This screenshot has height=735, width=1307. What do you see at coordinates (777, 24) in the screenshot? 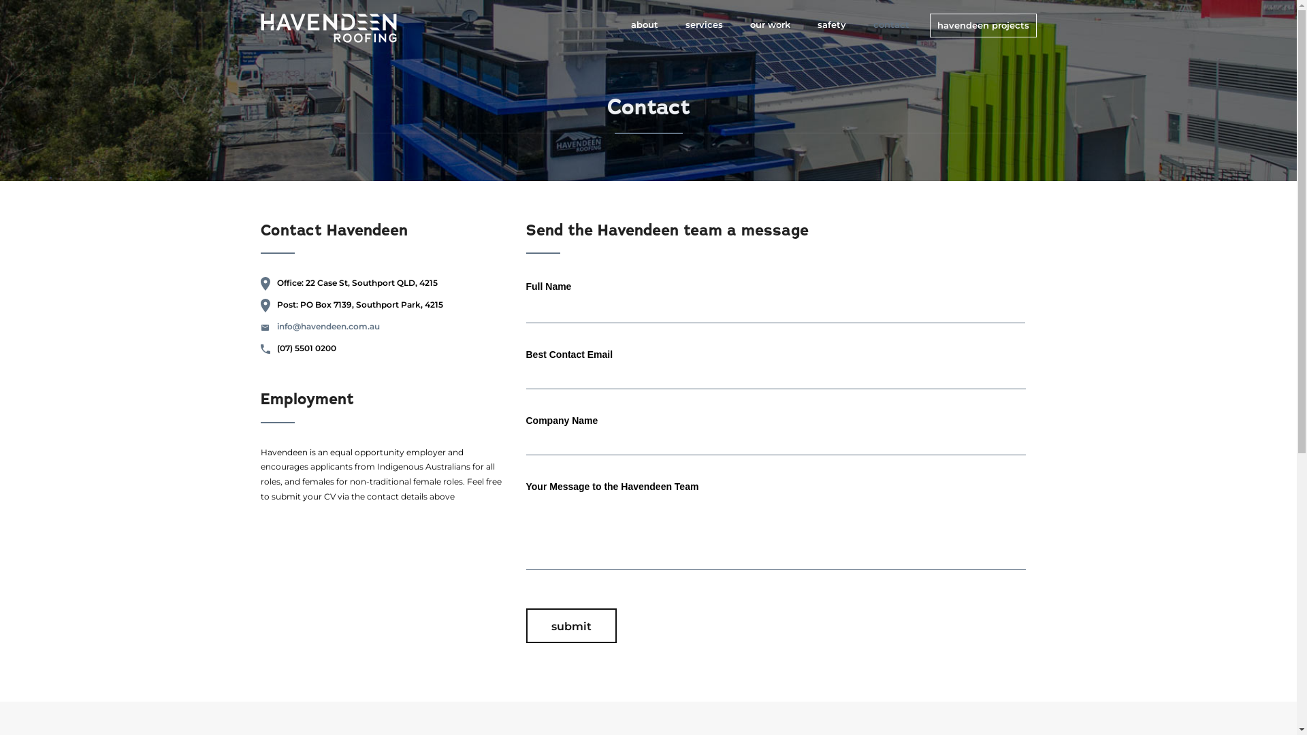
I see `our work` at bounding box center [777, 24].